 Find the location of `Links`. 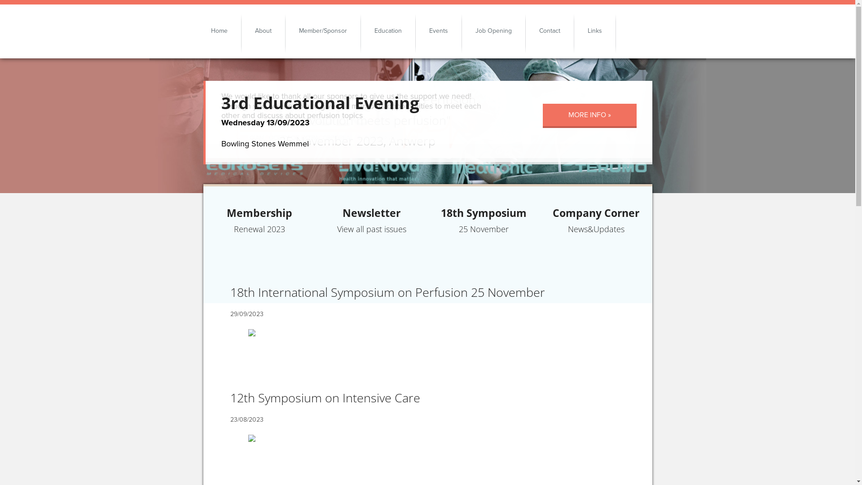

Links is located at coordinates (595, 31).